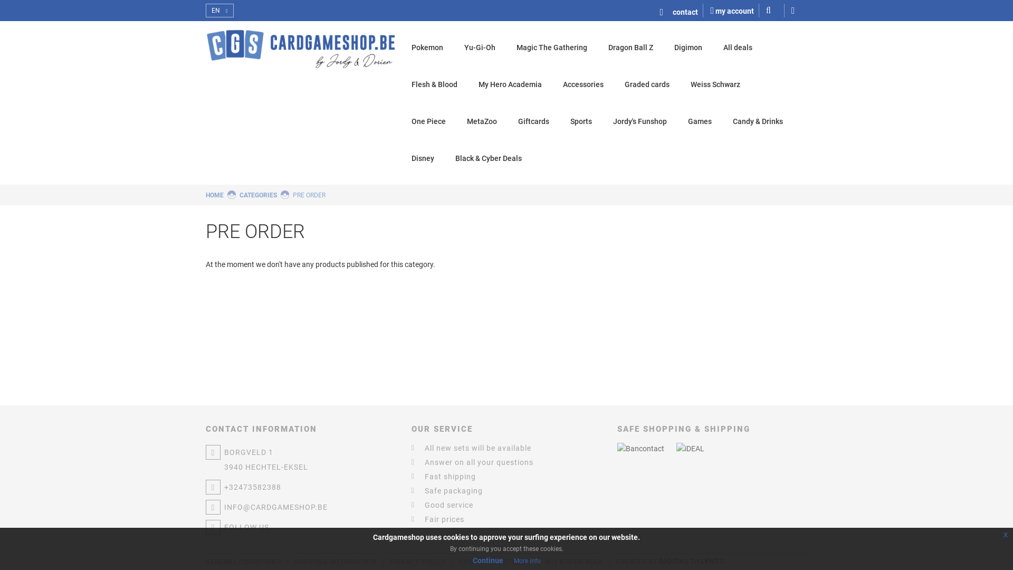 The image size is (1013, 570). I want to click on BORGVELD 1
3940 HECHTEL-EKSEL, so click(301, 460).